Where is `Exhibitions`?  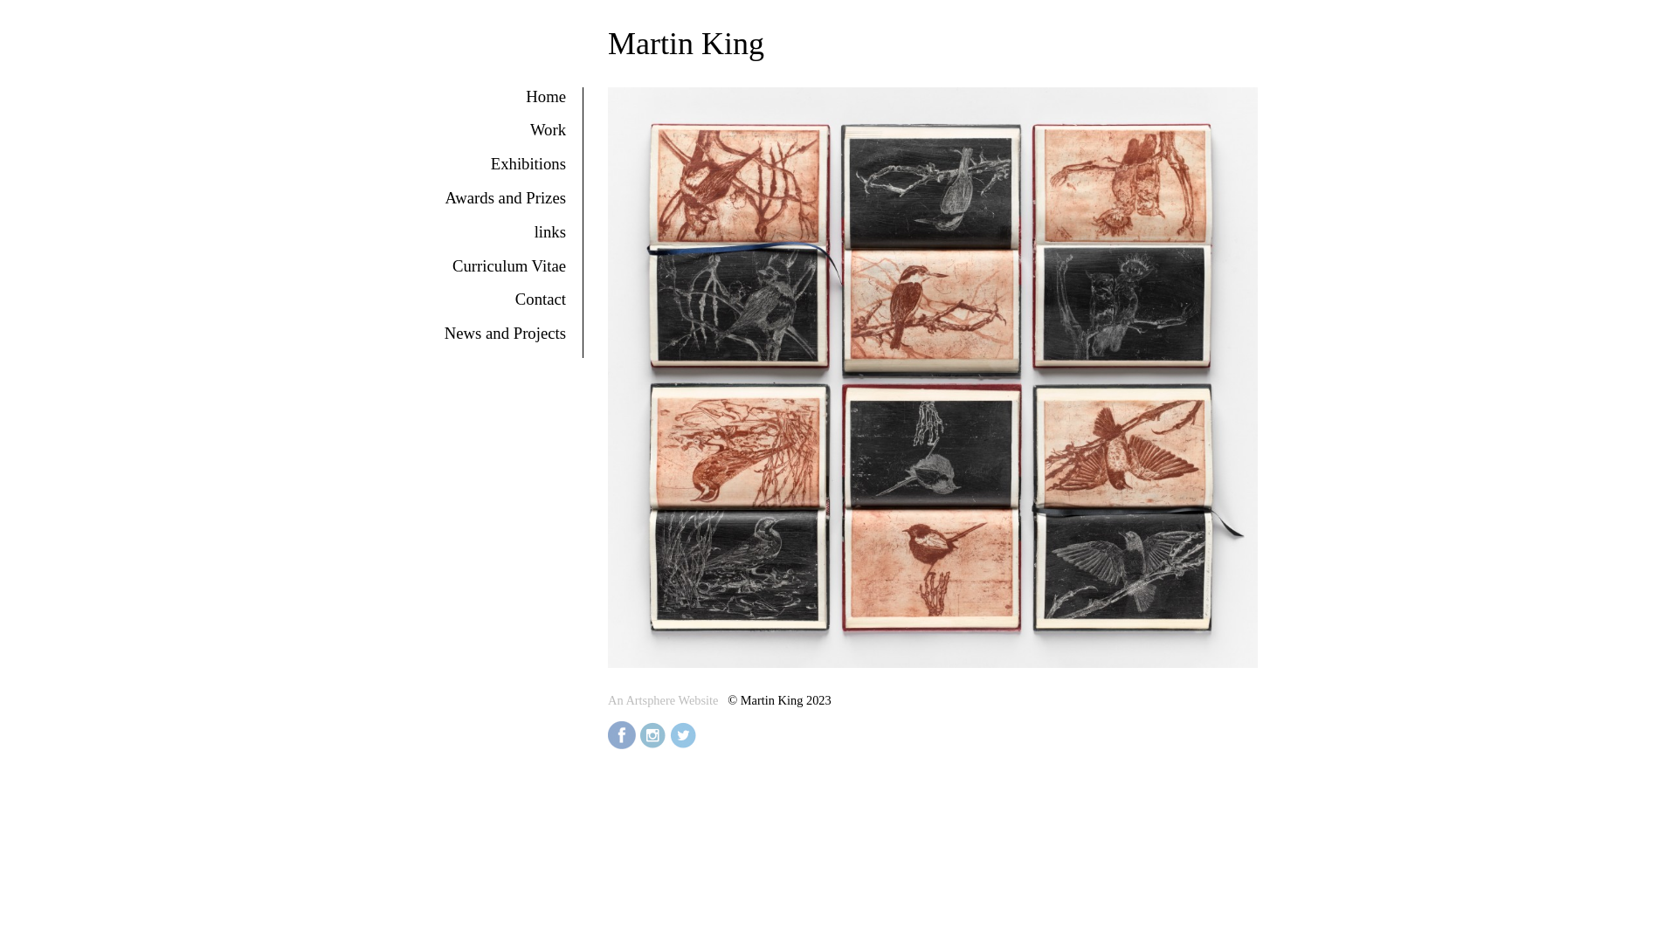
Exhibitions is located at coordinates (528, 164).